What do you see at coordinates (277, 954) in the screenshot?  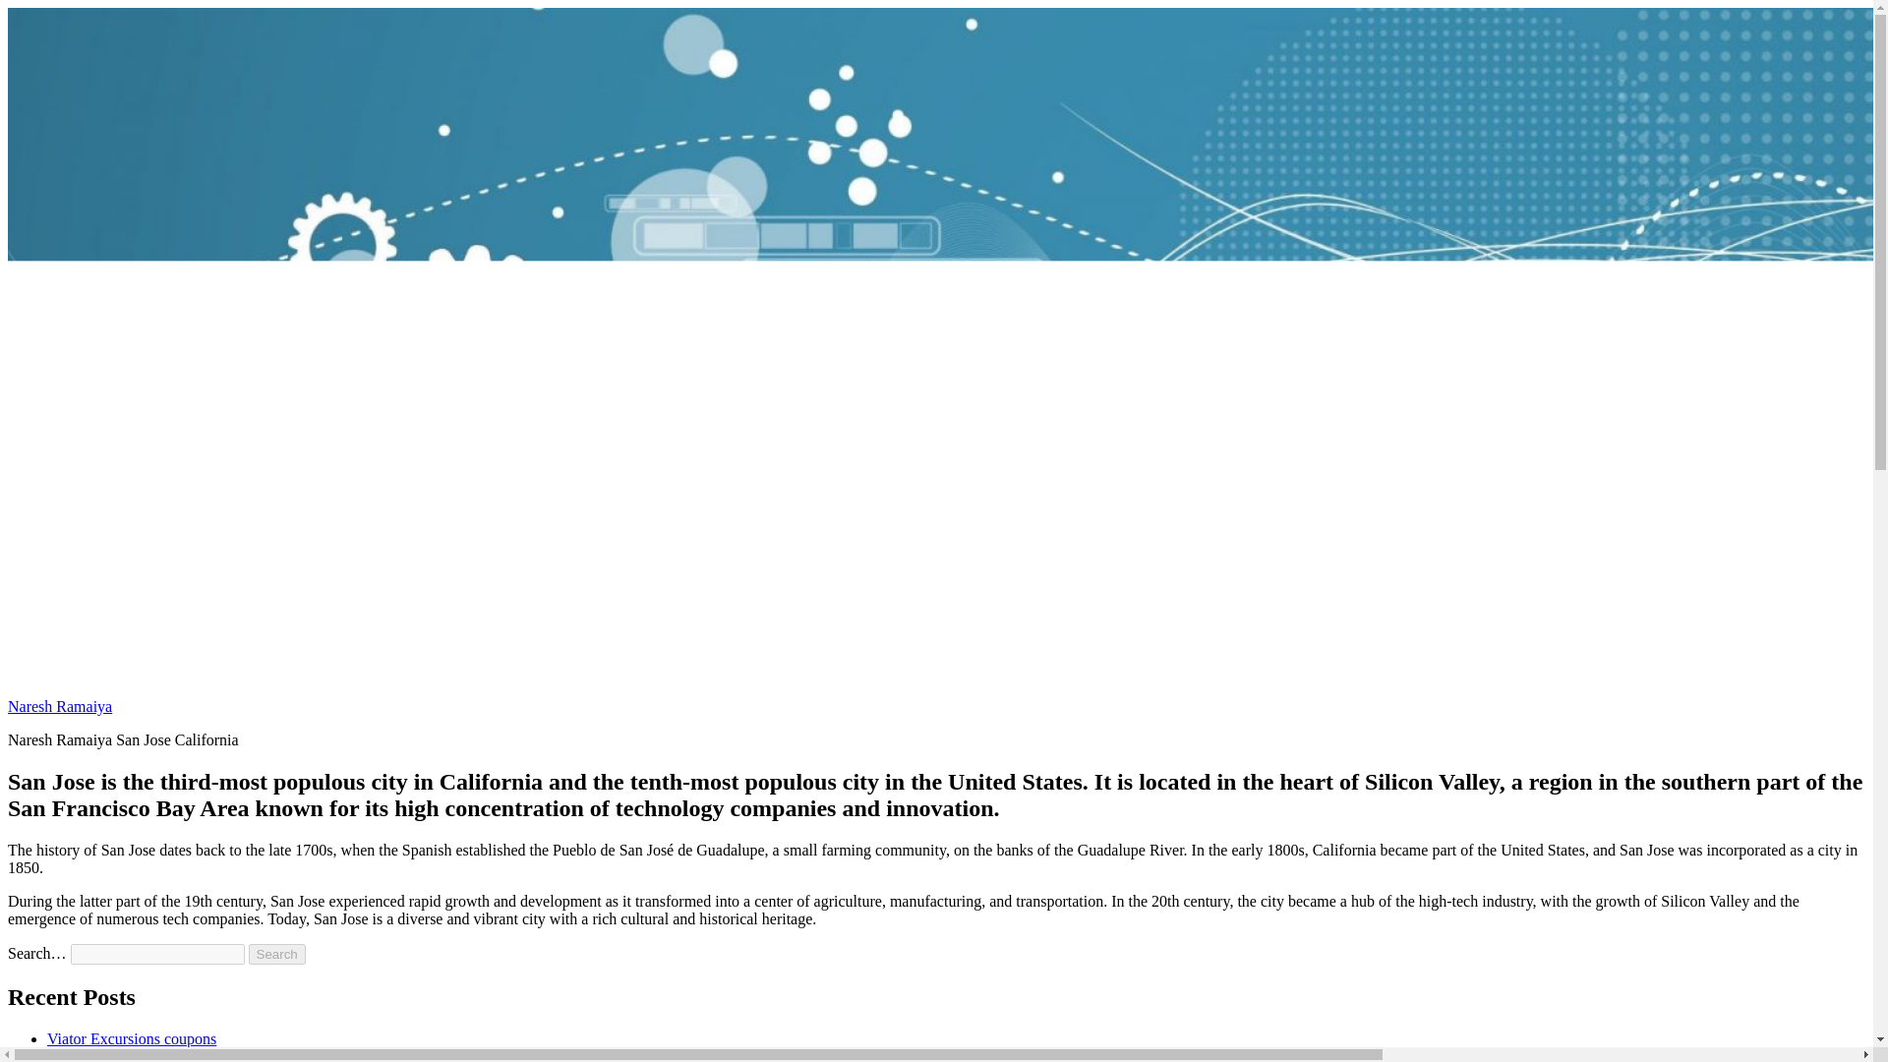 I see `Search` at bounding box center [277, 954].